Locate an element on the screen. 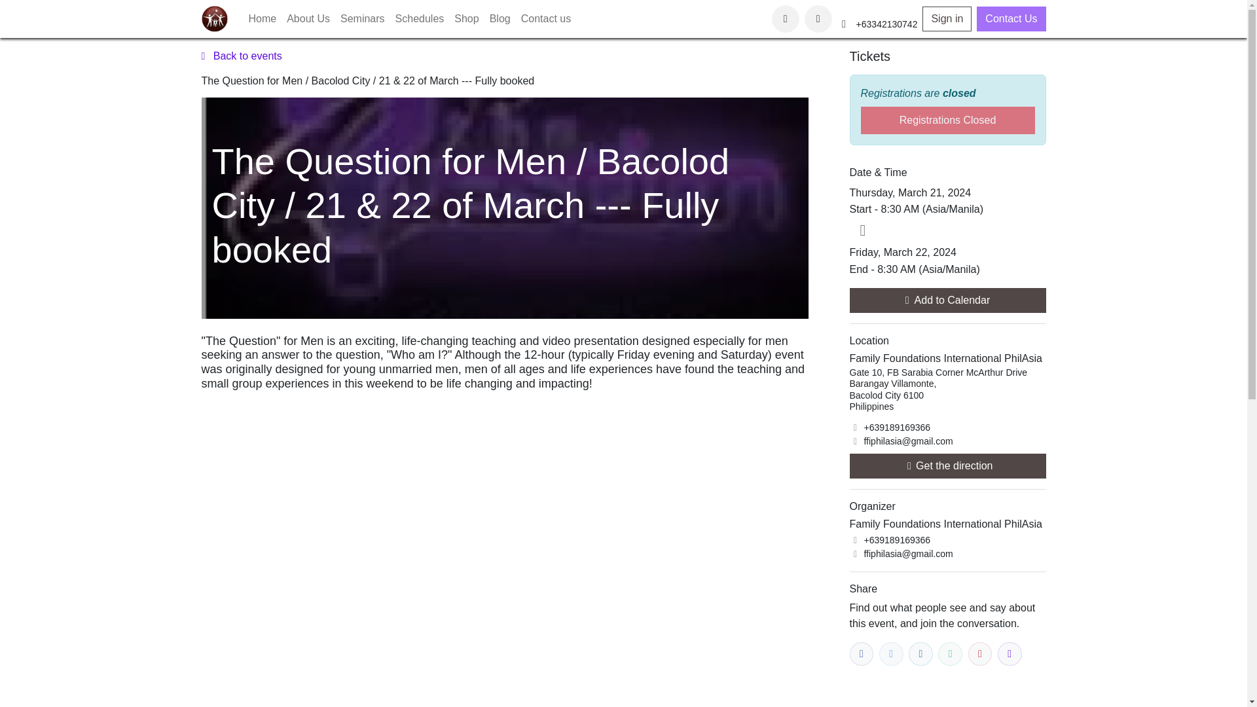 Image resolution: width=1257 pixels, height=707 pixels. About Us is located at coordinates (308, 18).